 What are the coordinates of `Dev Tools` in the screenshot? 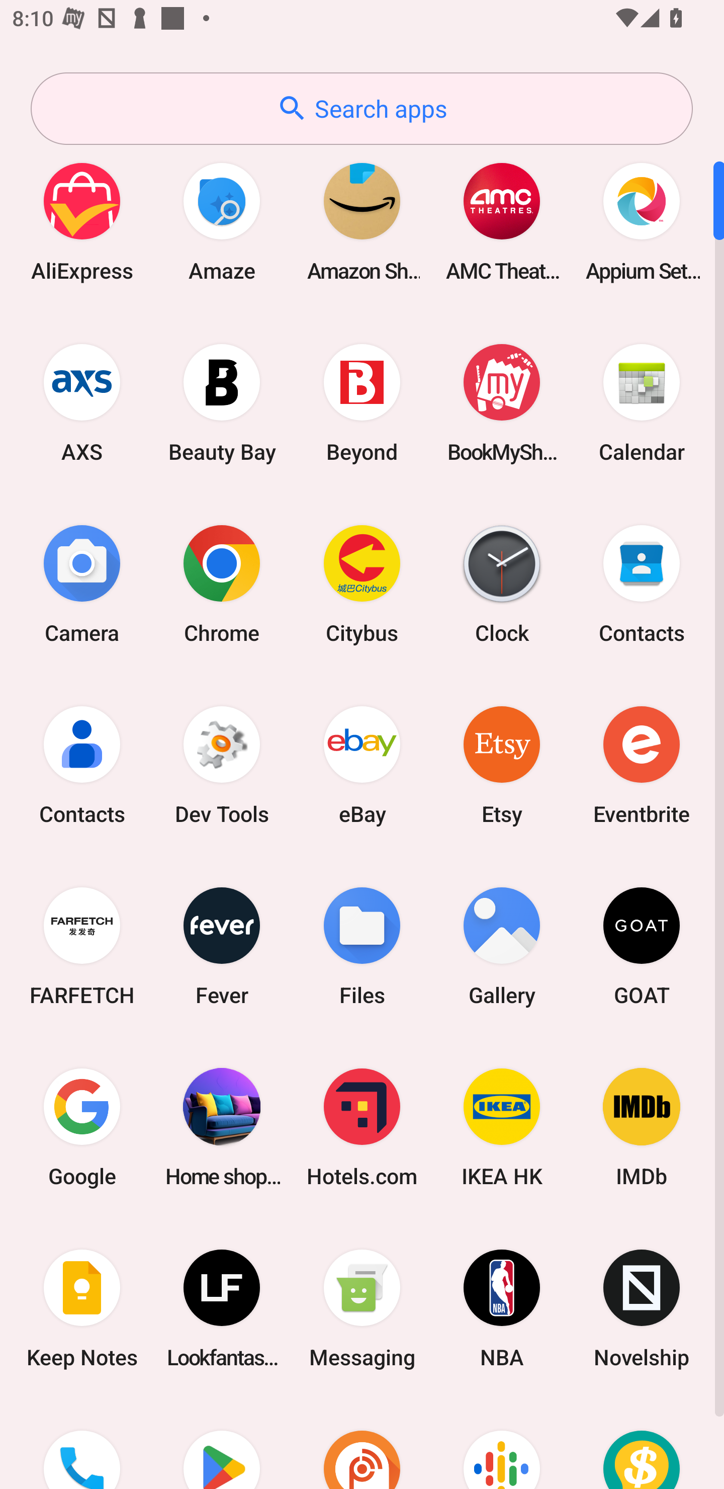 It's located at (222, 765).